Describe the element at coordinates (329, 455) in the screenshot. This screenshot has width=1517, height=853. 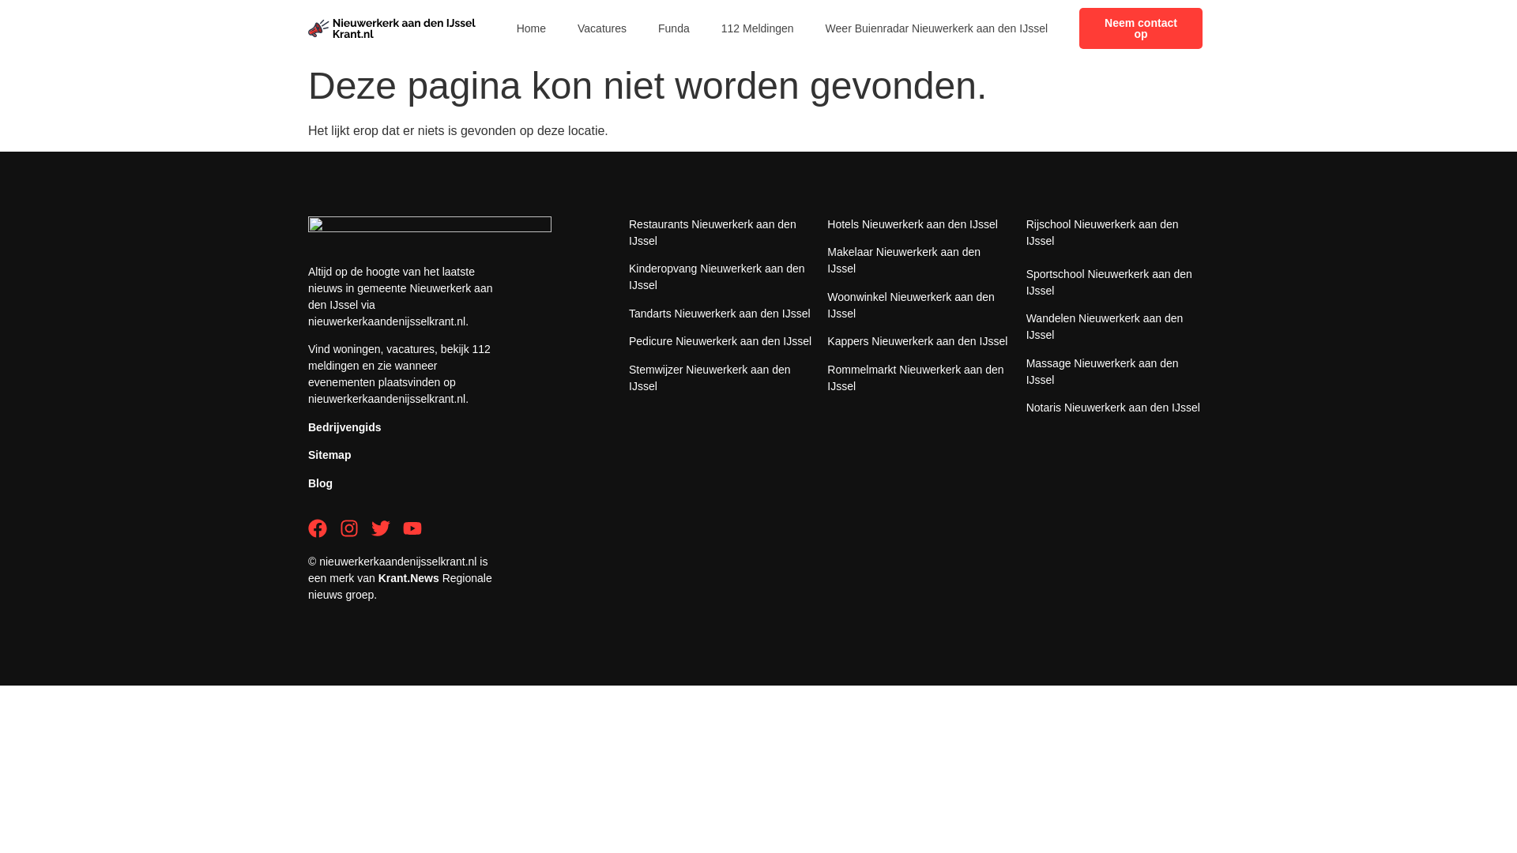
I see `Sitemap` at that location.